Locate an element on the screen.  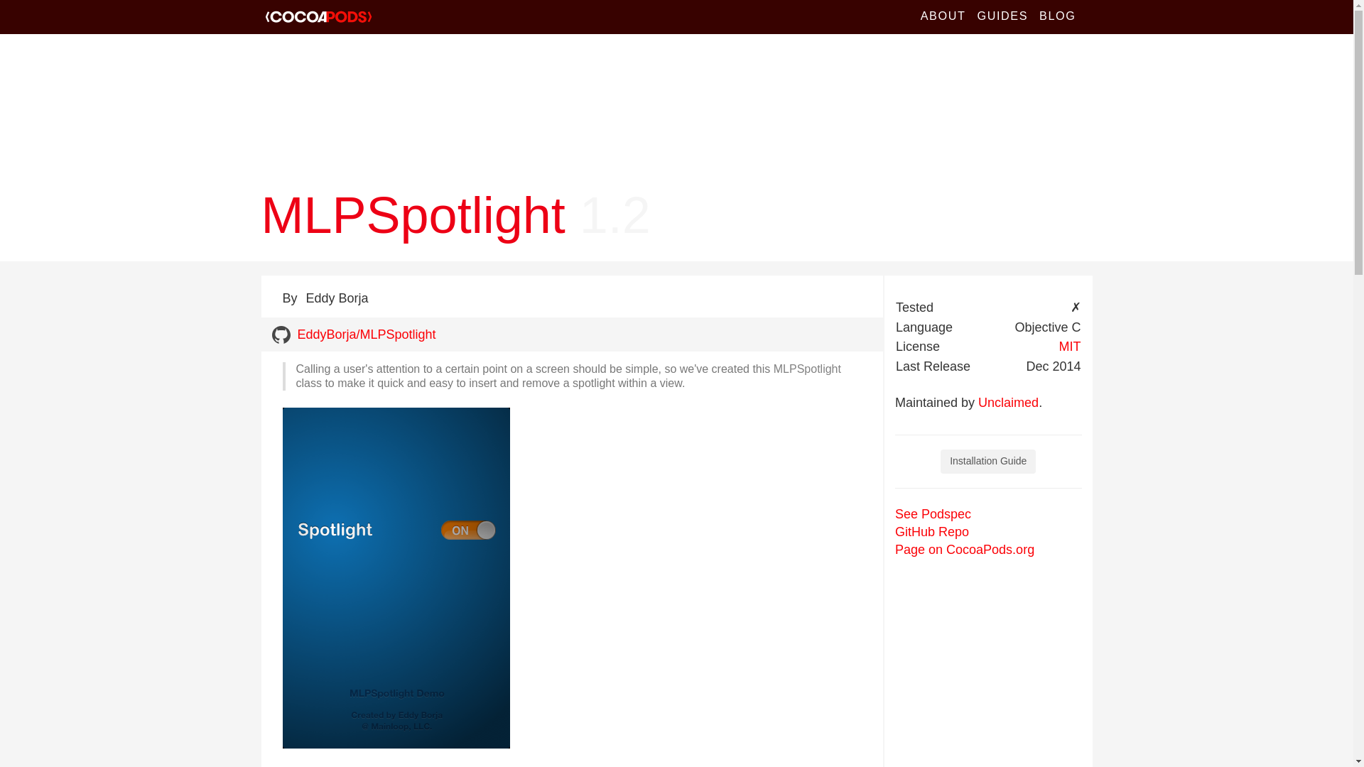
GUIDES is located at coordinates (1002, 17).